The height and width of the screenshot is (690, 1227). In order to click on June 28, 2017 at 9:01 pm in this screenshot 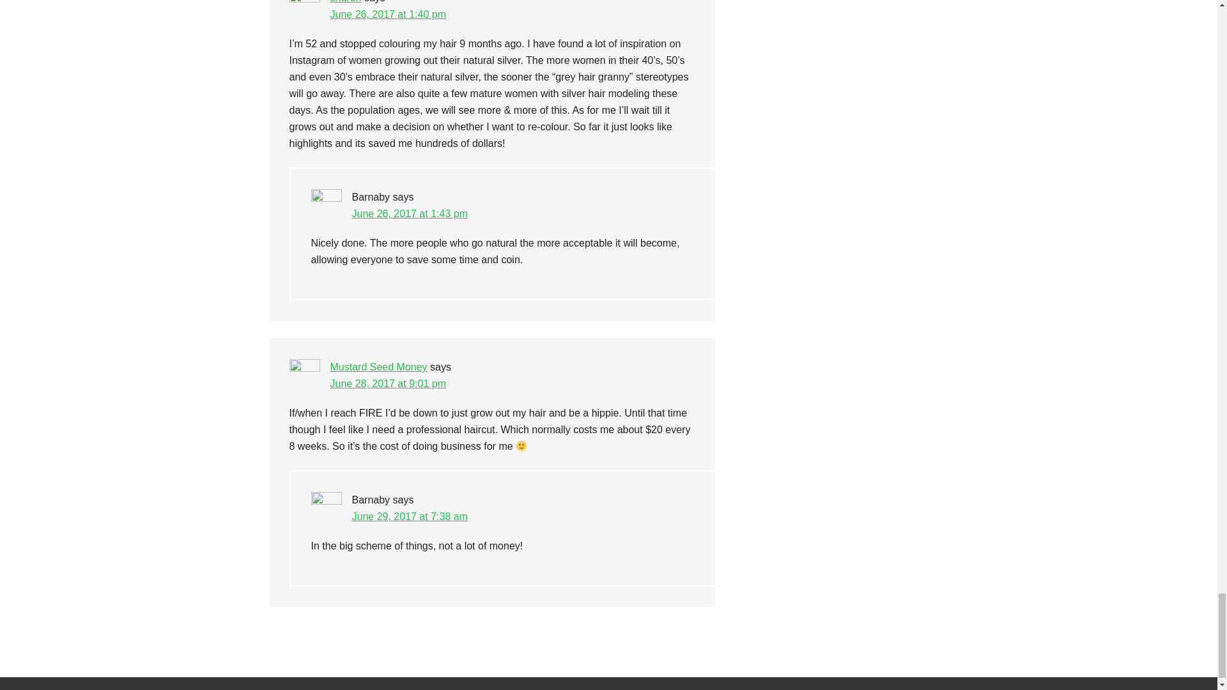, I will do `click(387, 383)`.